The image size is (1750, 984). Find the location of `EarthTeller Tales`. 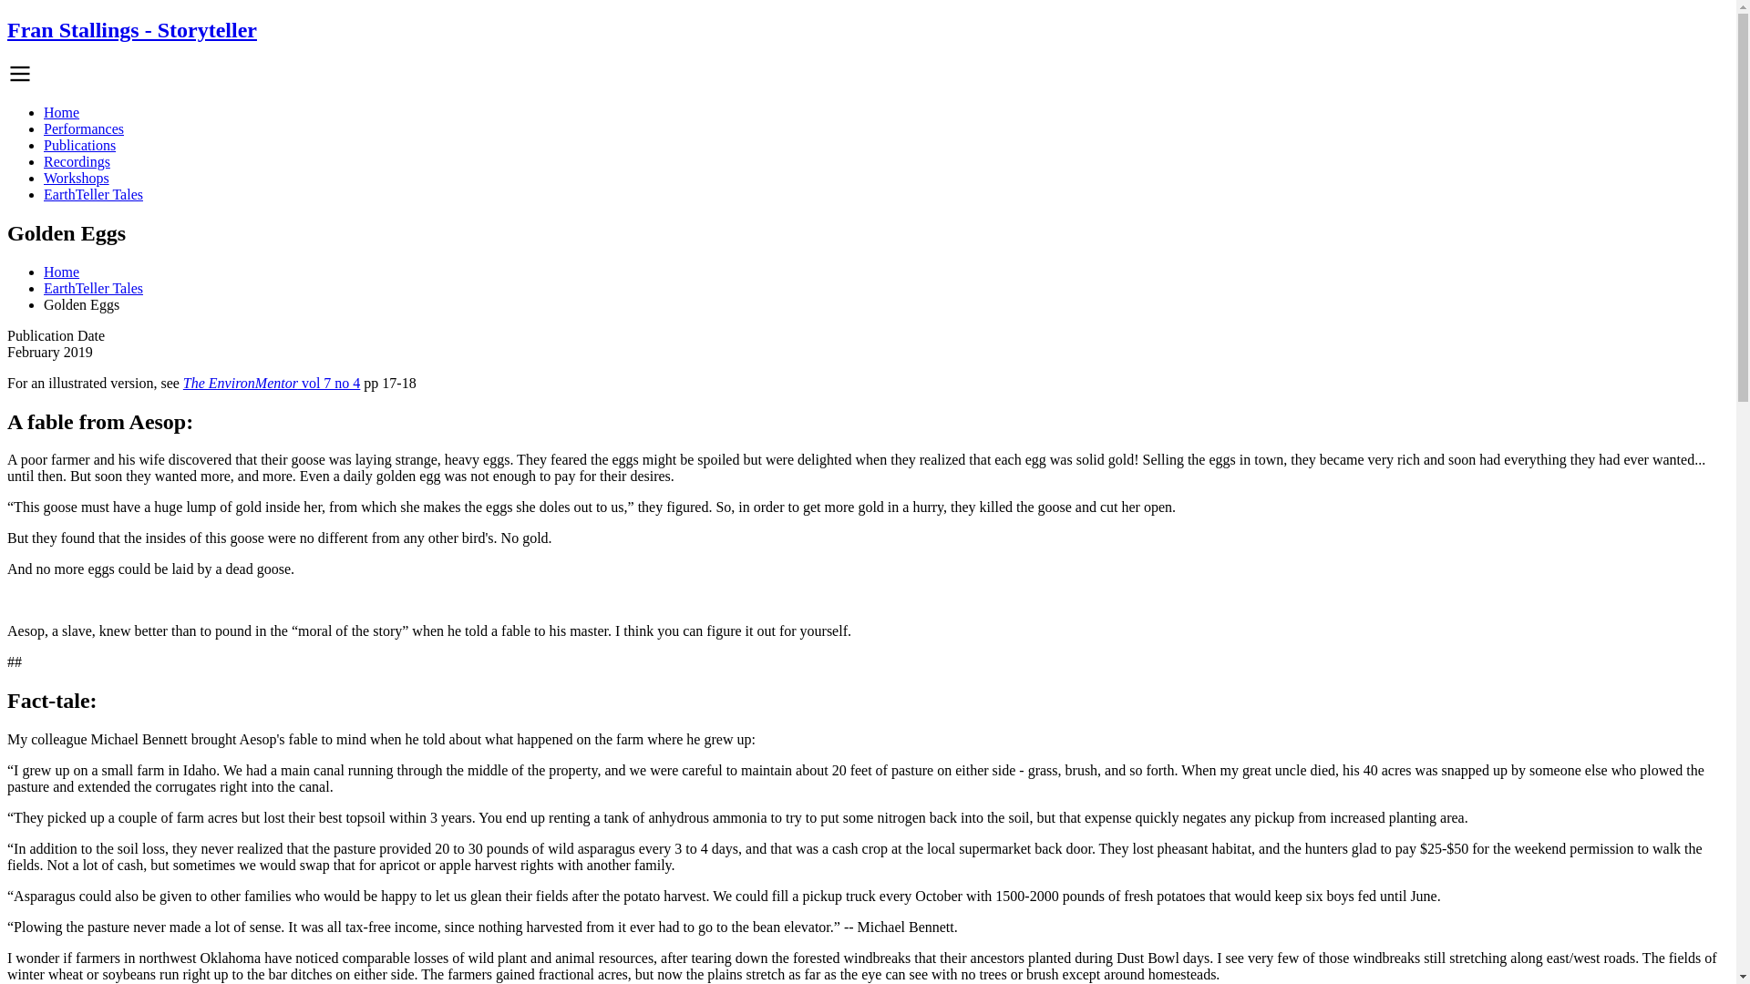

EarthTeller Tales is located at coordinates (93, 195).